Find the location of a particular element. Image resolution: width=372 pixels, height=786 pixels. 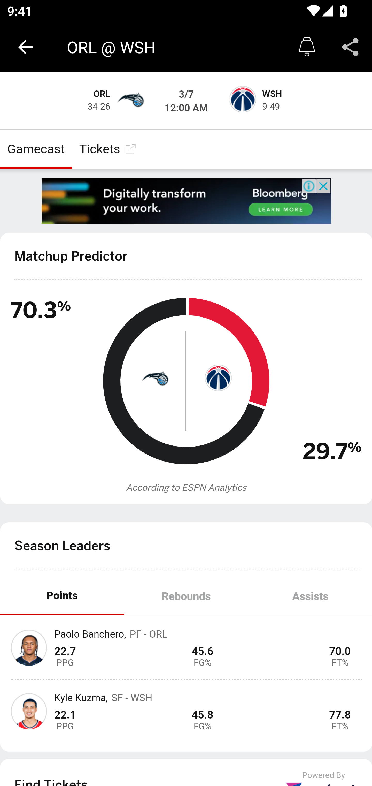

ORL is located at coordinates (102, 94).